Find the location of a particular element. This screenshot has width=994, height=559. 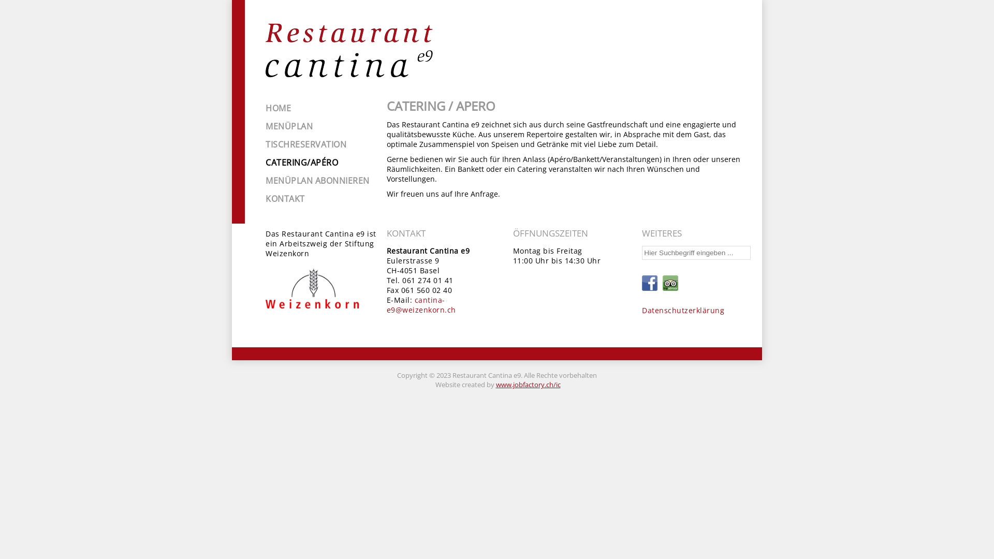

www.jobfactory.ch/ic is located at coordinates (528, 385).